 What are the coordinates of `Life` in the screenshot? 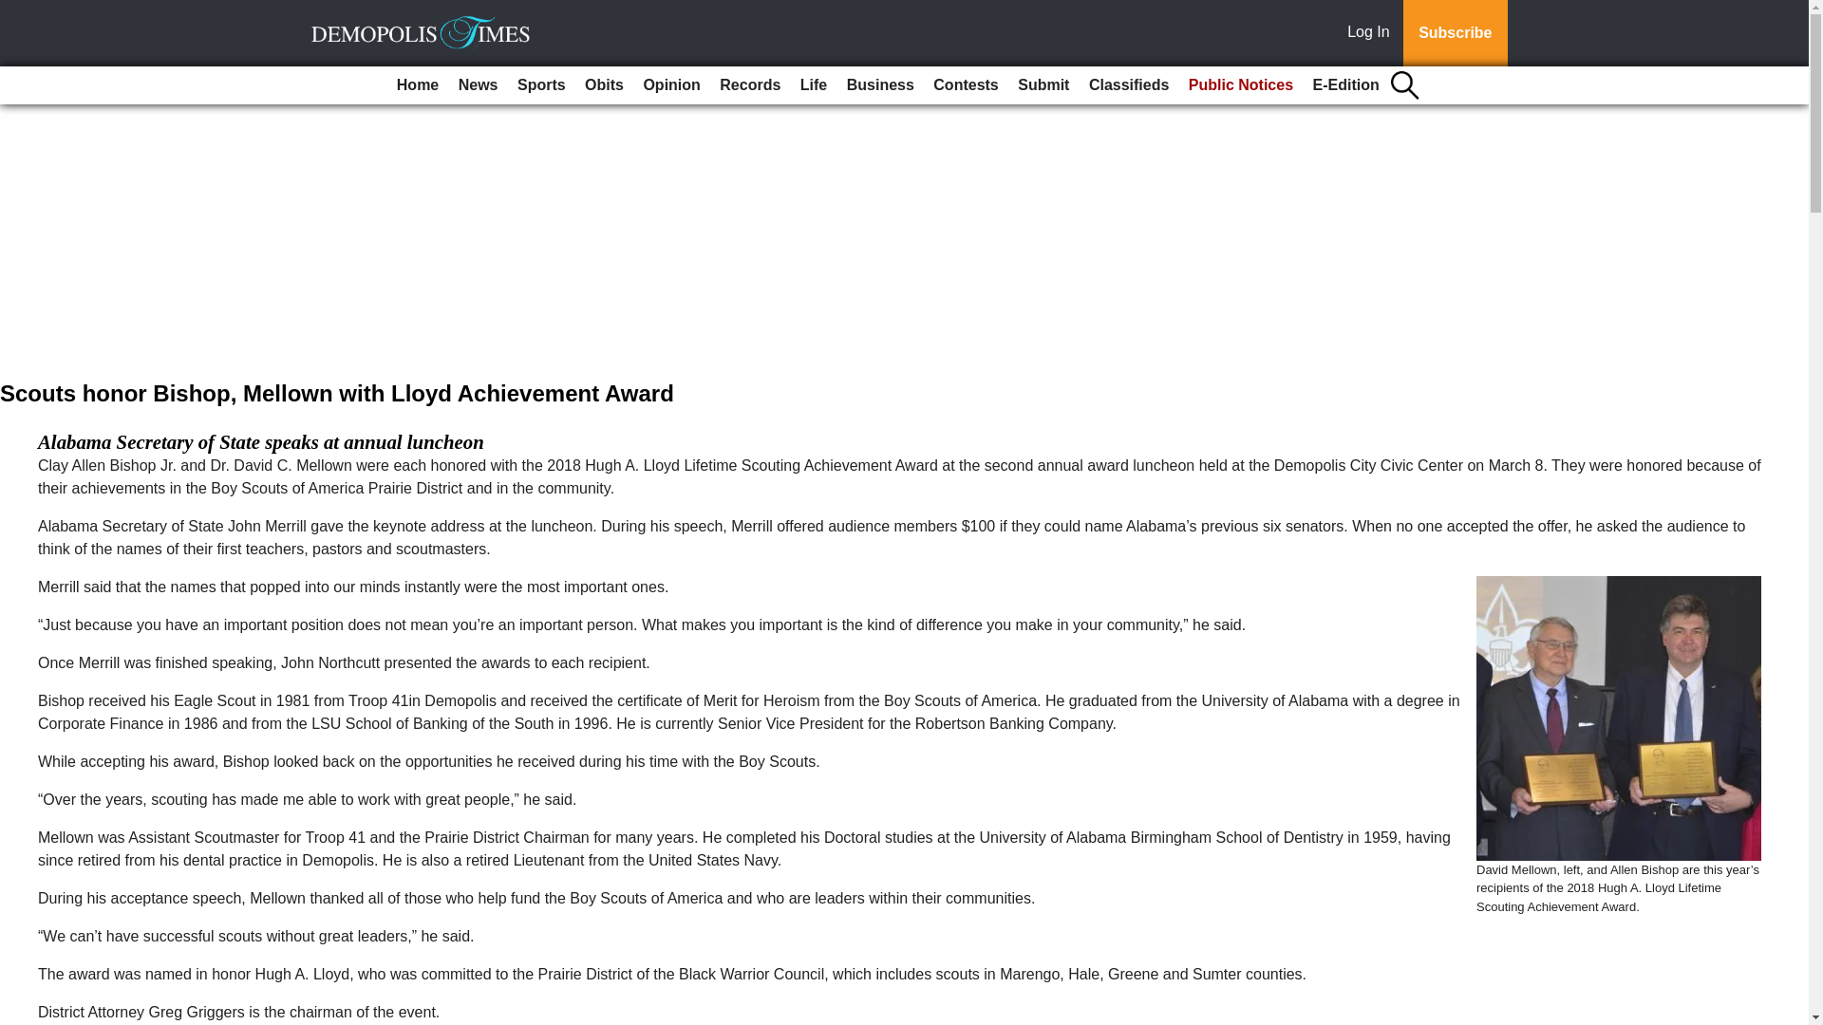 It's located at (814, 85).